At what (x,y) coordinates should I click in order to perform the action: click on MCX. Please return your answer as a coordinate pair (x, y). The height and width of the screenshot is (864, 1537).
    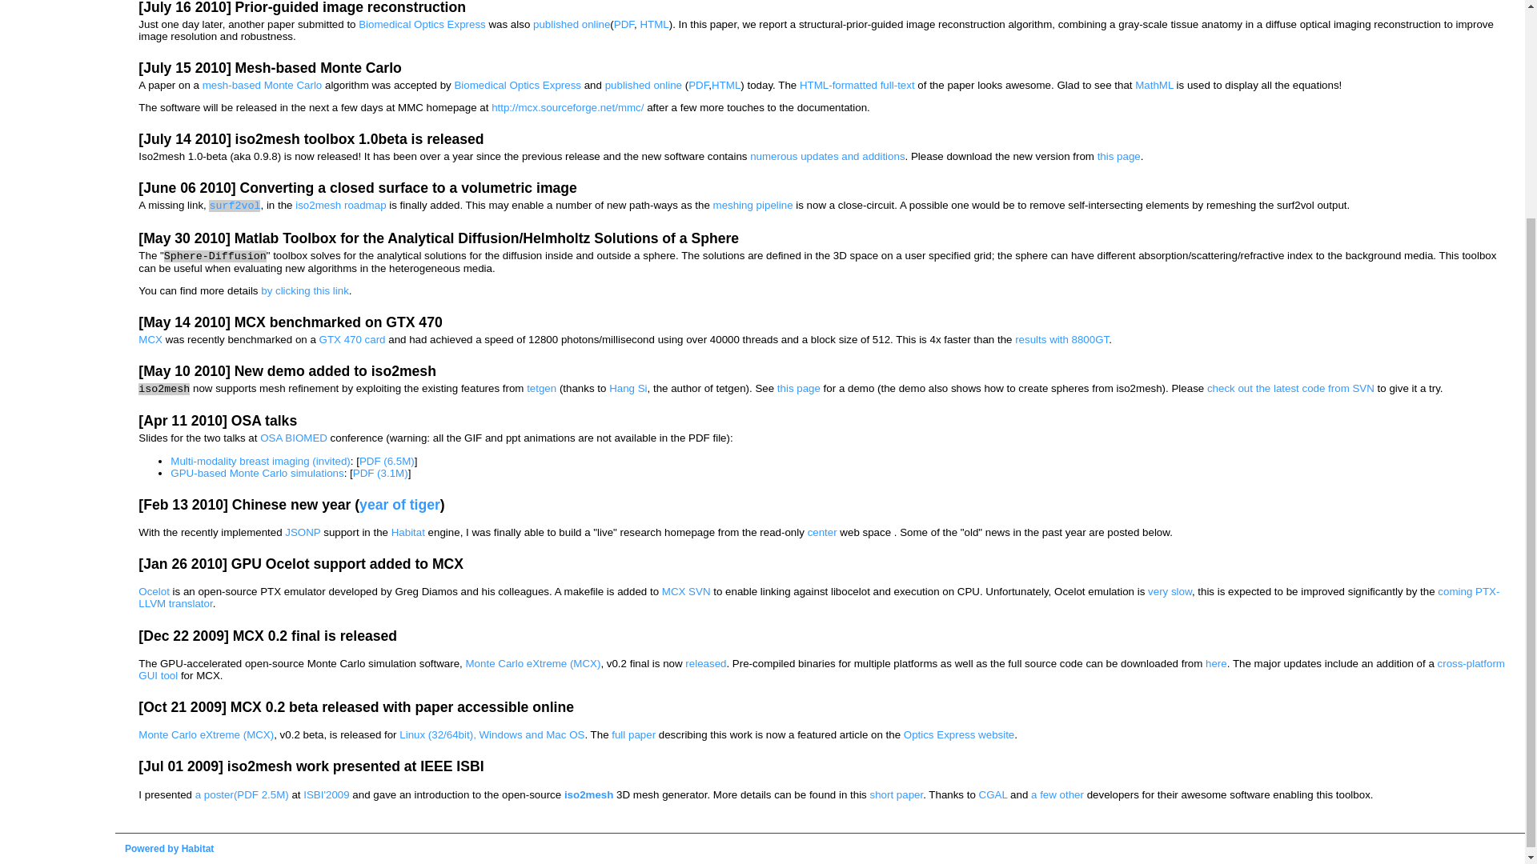
    Looking at the image, I should click on (150, 339).